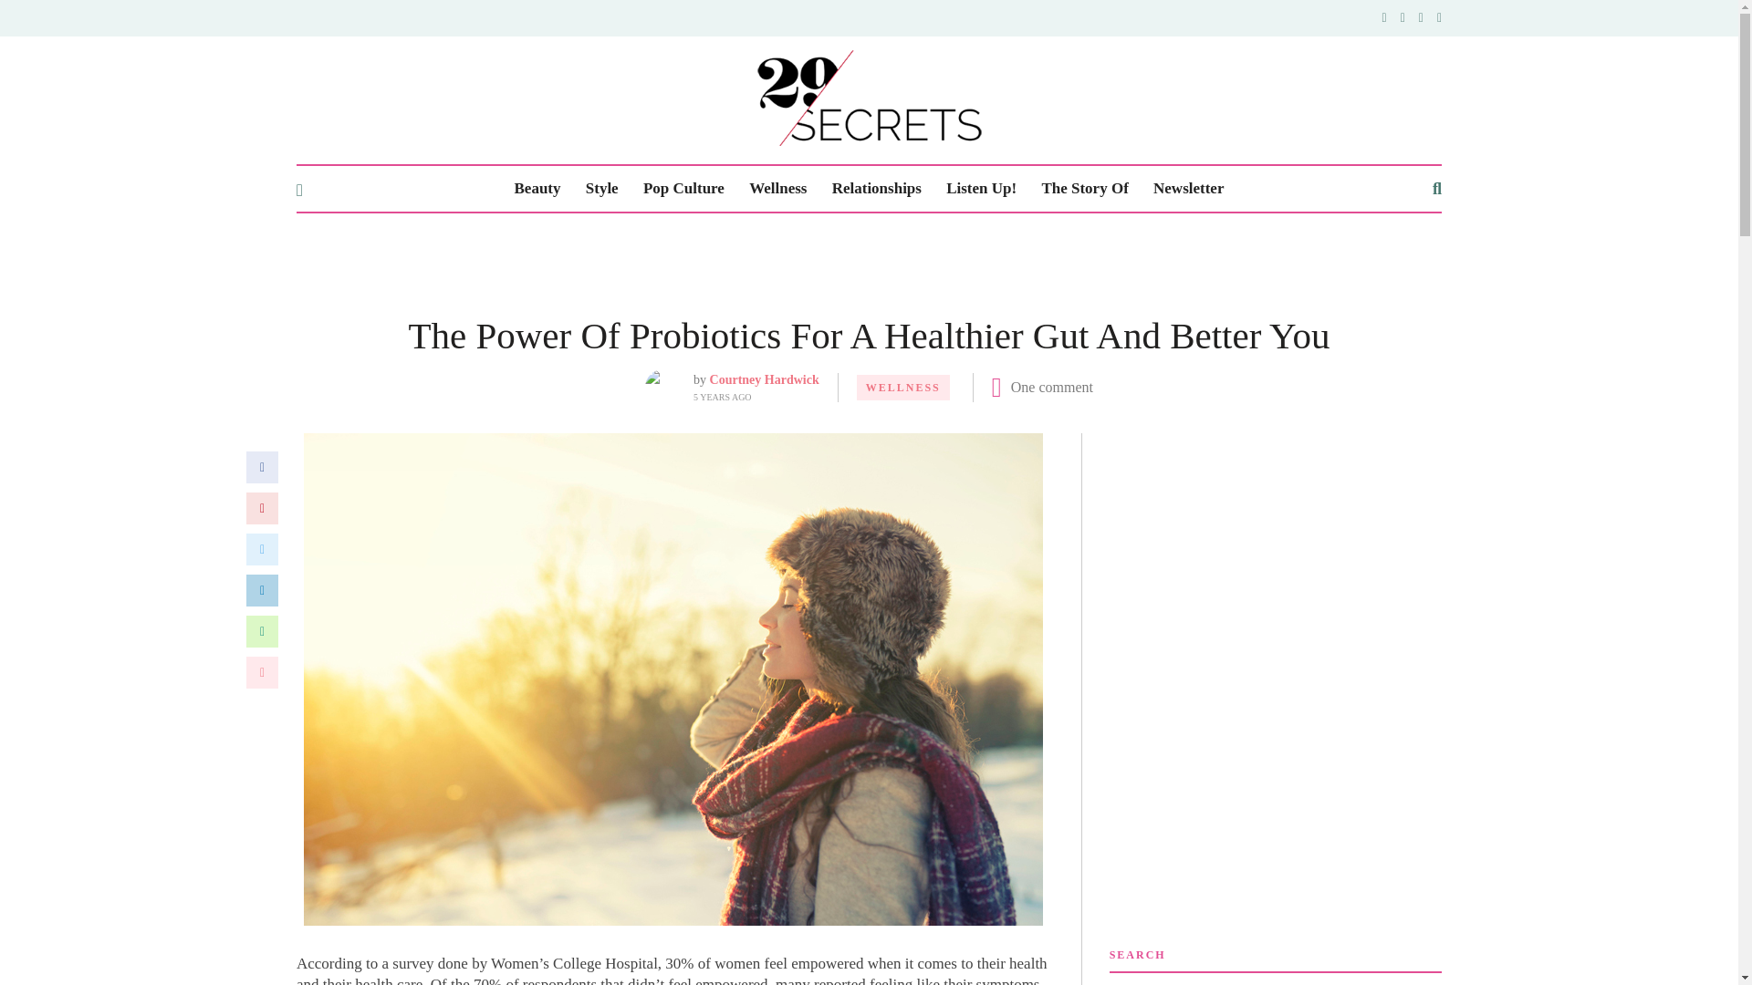  I want to click on Newsletter, so click(1188, 189).